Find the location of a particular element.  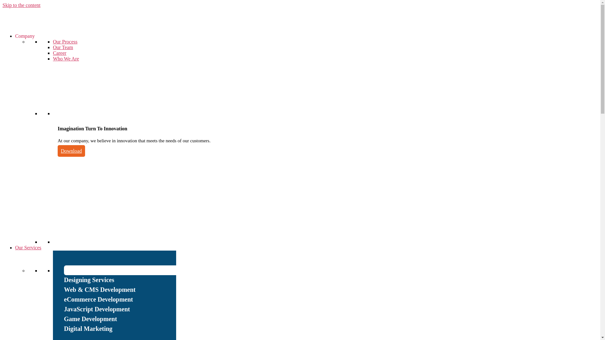

Career is located at coordinates (60, 53).